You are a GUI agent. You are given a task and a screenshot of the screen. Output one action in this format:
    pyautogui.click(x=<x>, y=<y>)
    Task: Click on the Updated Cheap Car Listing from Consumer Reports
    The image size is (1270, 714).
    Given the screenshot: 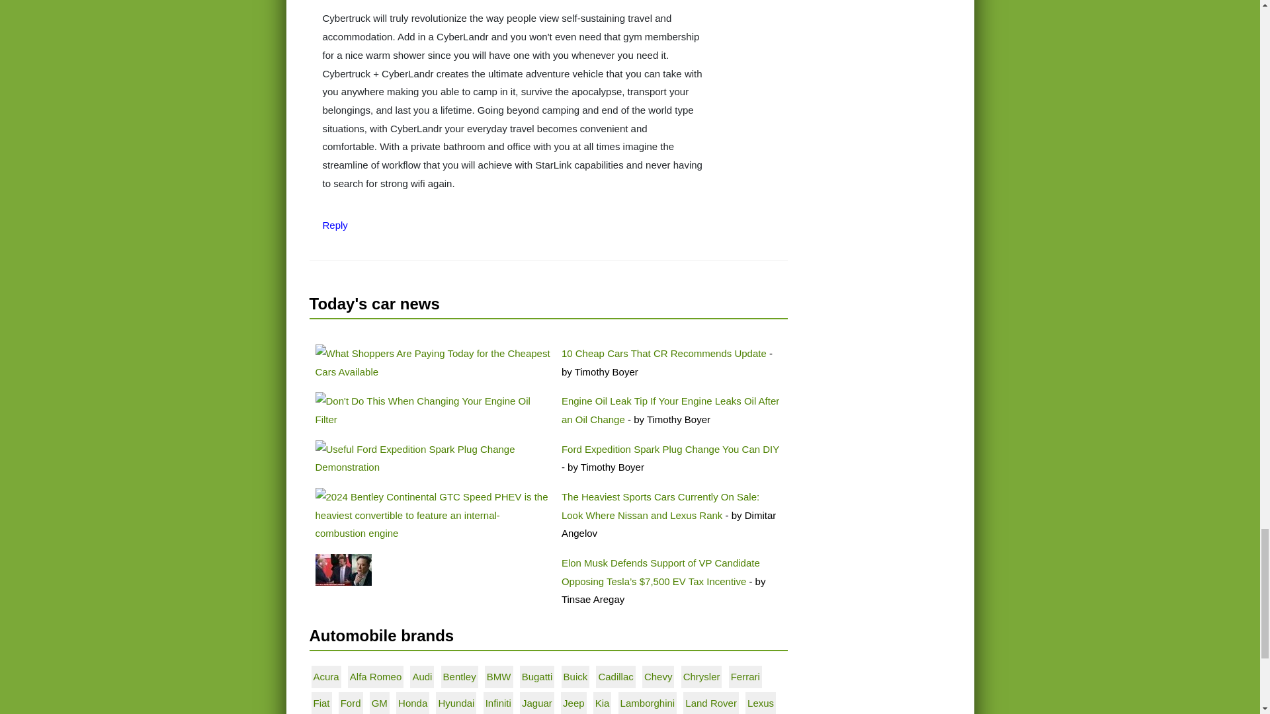 What is the action you would take?
    pyautogui.click(x=433, y=362)
    